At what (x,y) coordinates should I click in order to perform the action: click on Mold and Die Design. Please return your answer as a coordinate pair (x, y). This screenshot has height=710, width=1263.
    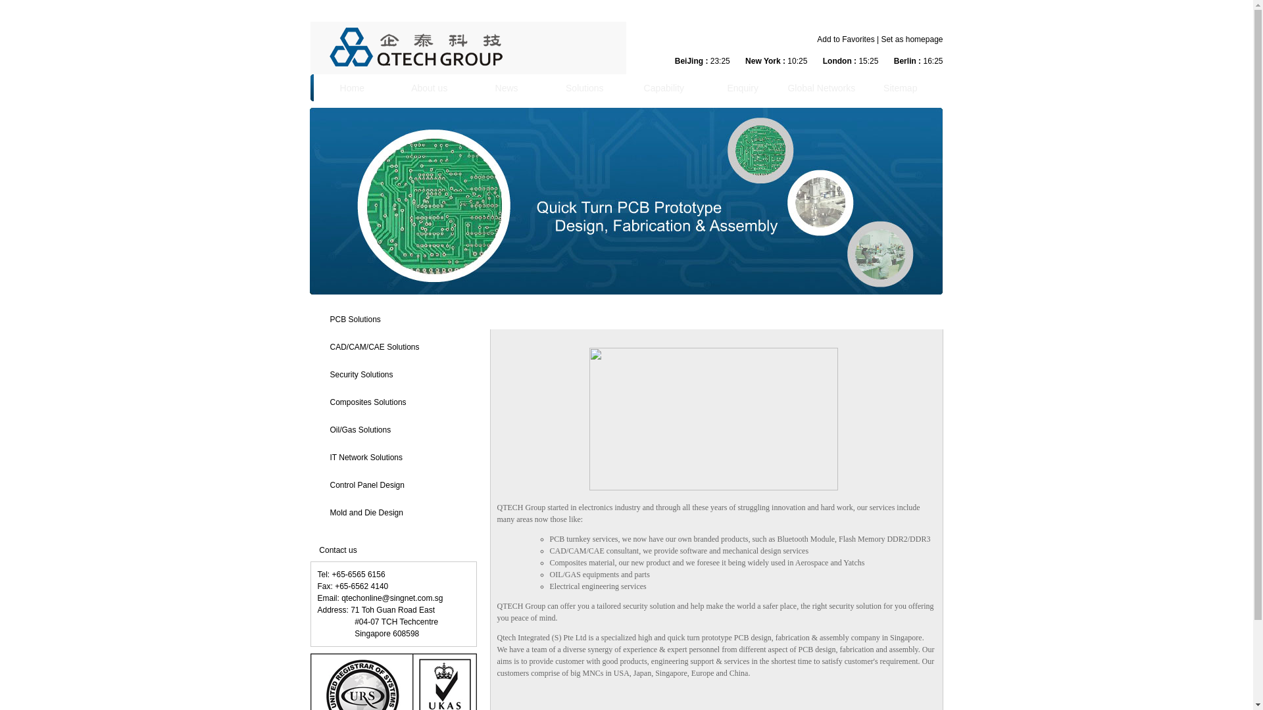
    Looking at the image, I should click on (366, 512).